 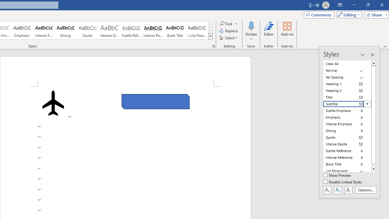 What do you see at coordinates (251, 31) in the screenshot?
I see `Dictate` at bounding box center [251, 31].